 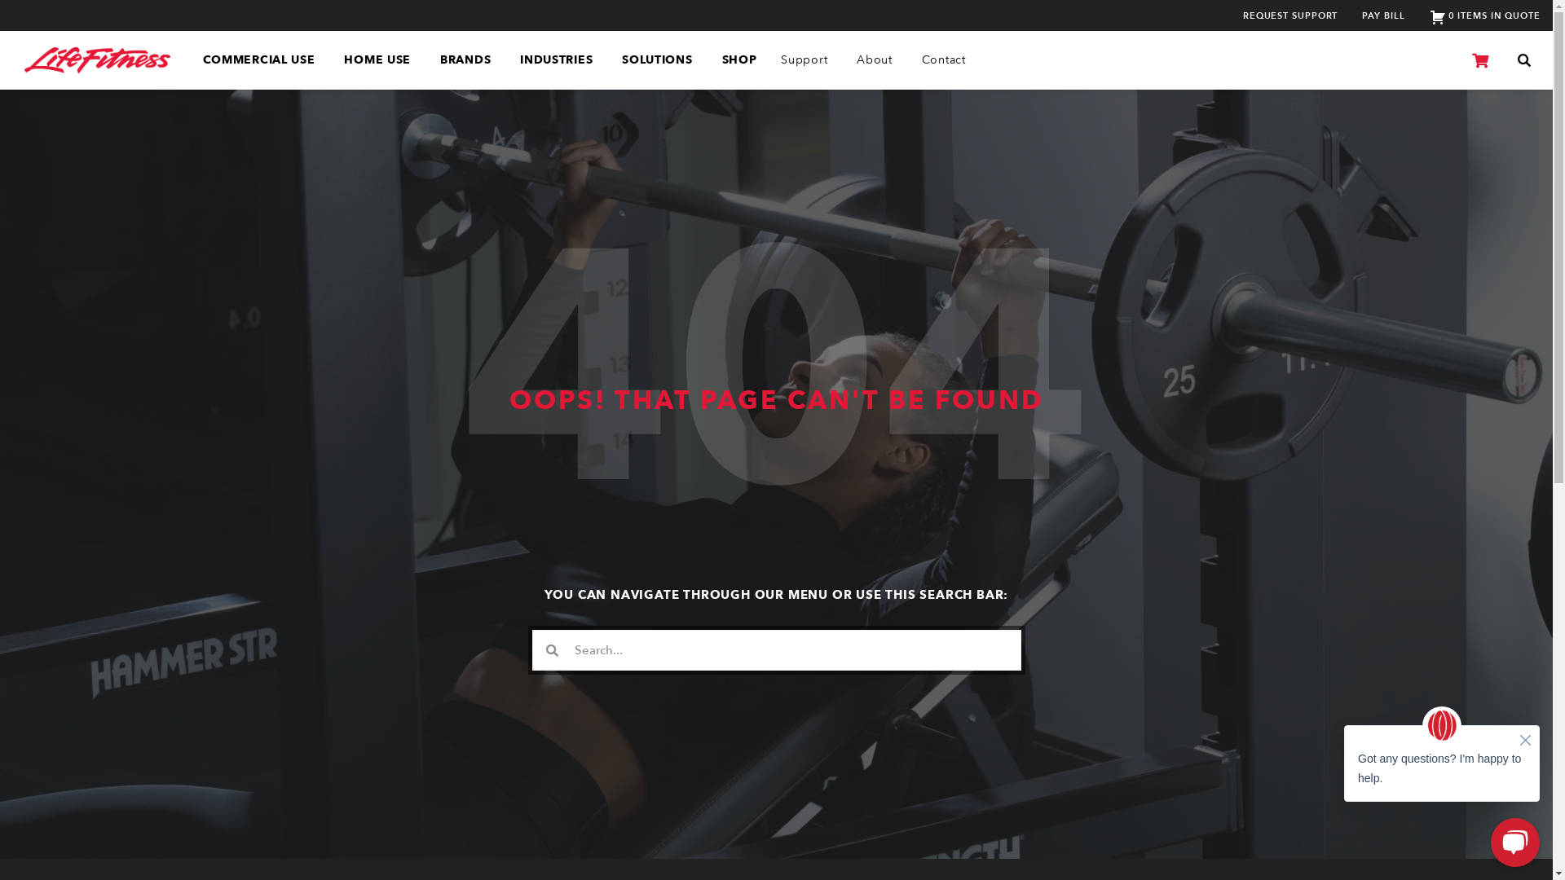 What do you see at coordinates (1291, 15) in the screenshot?
I see `REQUEST SUPPORT` at bounding box center [1291, 15].